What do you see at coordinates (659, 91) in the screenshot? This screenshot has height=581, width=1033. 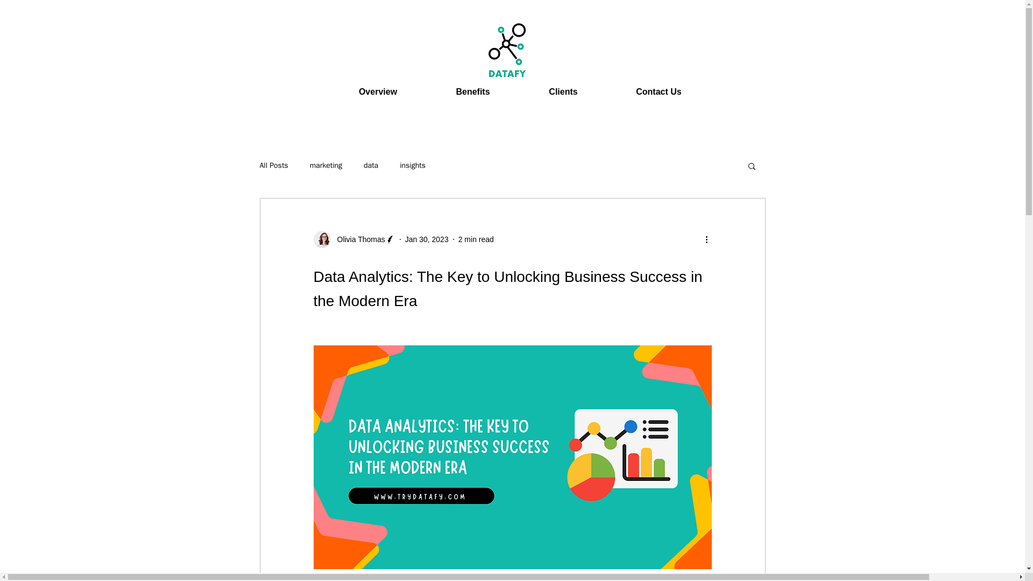 I see `Contact Us` at bounding box center [659, 91].